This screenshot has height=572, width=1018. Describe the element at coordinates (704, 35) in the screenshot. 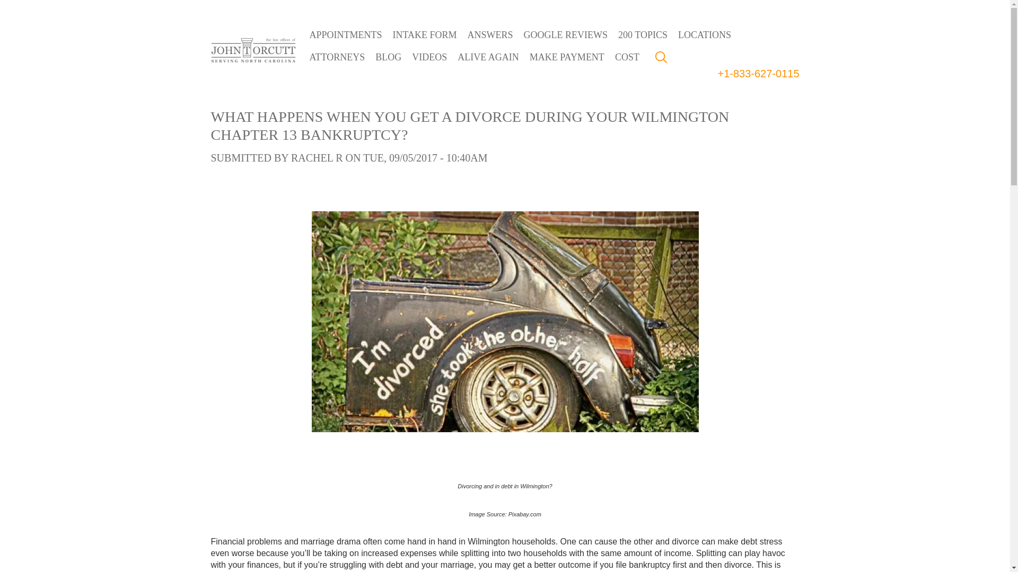

I see `LOCATIONS` at that location.